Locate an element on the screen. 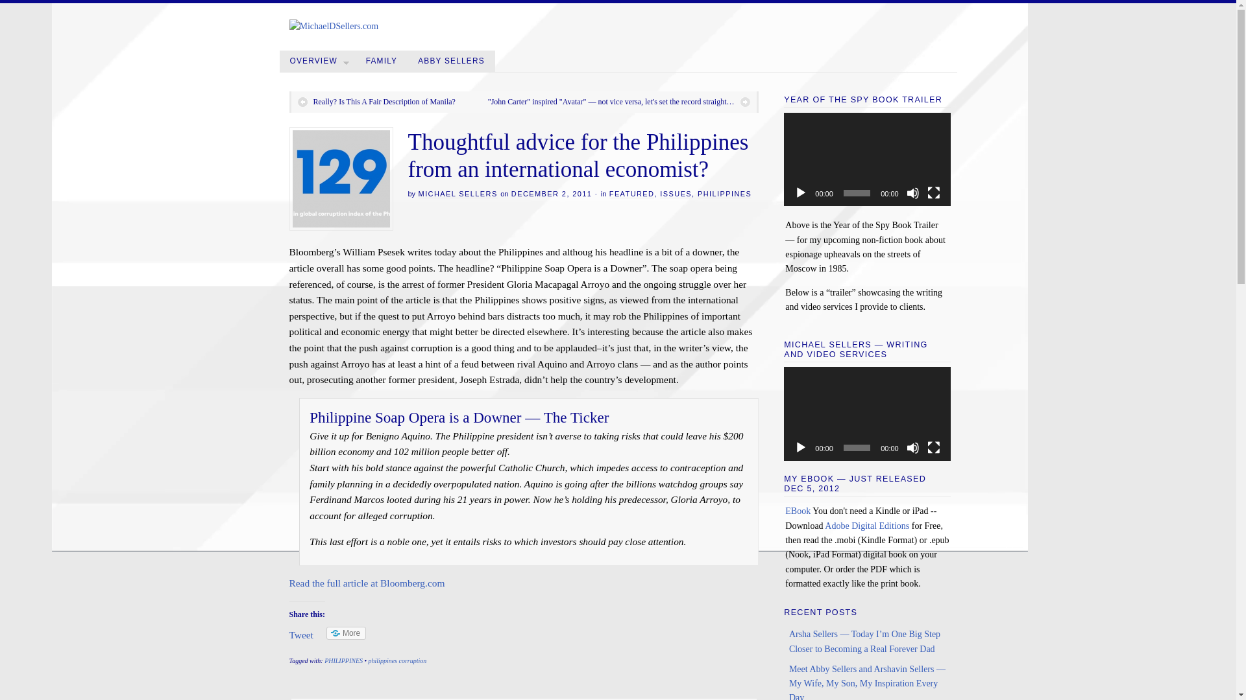 Image resolution: width=1246 pixels, height=700 pixels. Mute is located at coordinates (912, 193).